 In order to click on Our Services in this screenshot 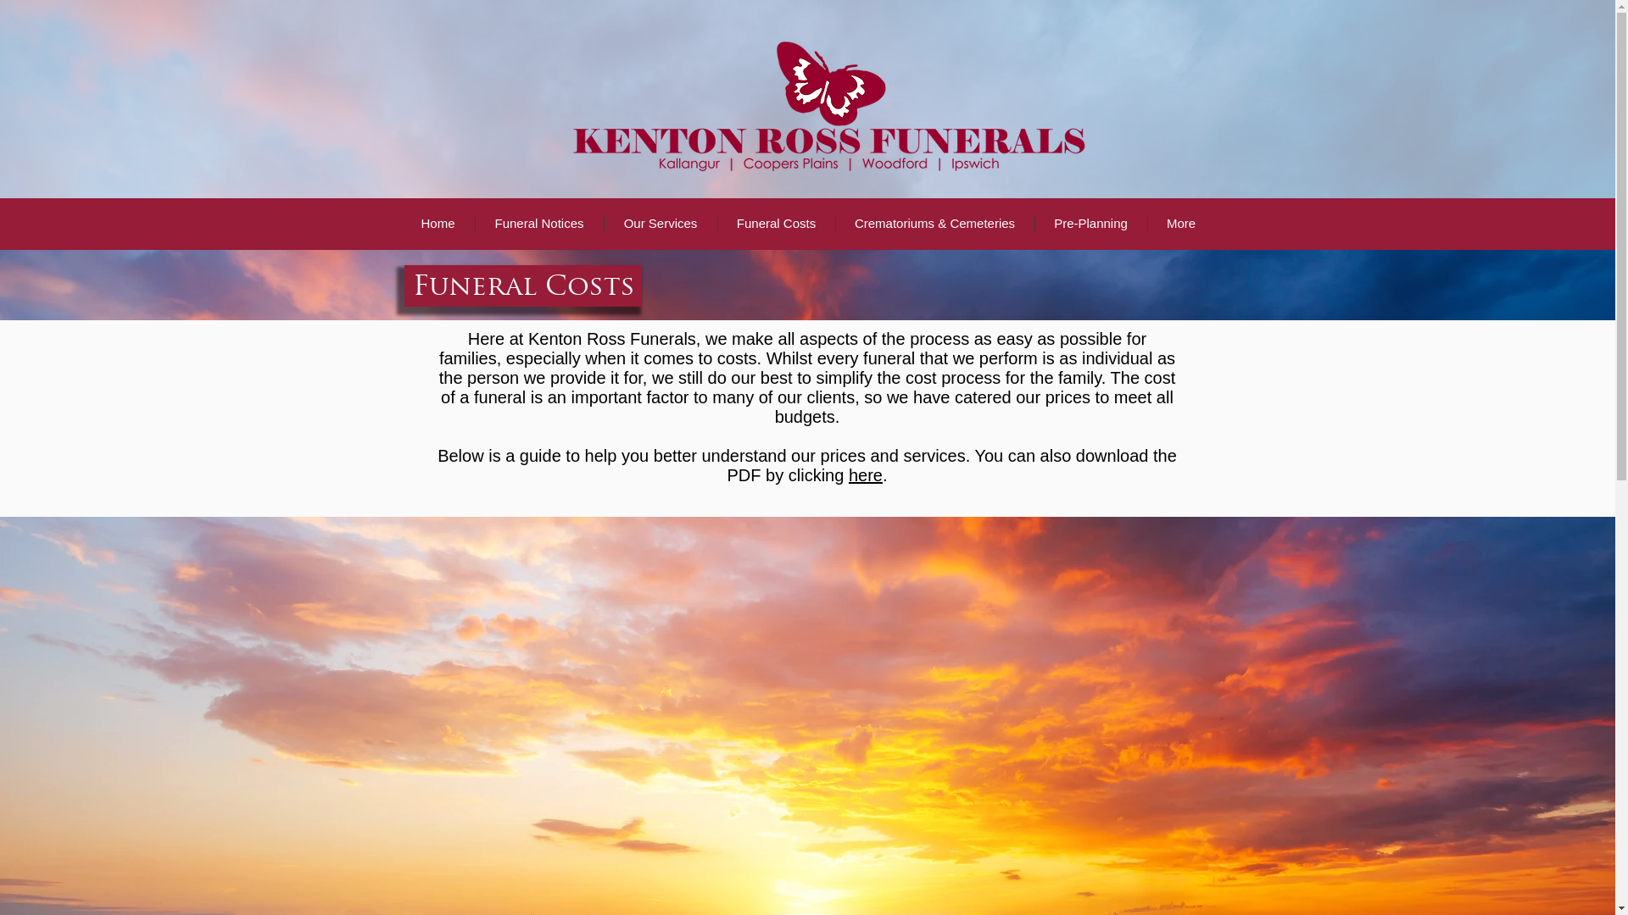, I will do `click(660, 224)`.